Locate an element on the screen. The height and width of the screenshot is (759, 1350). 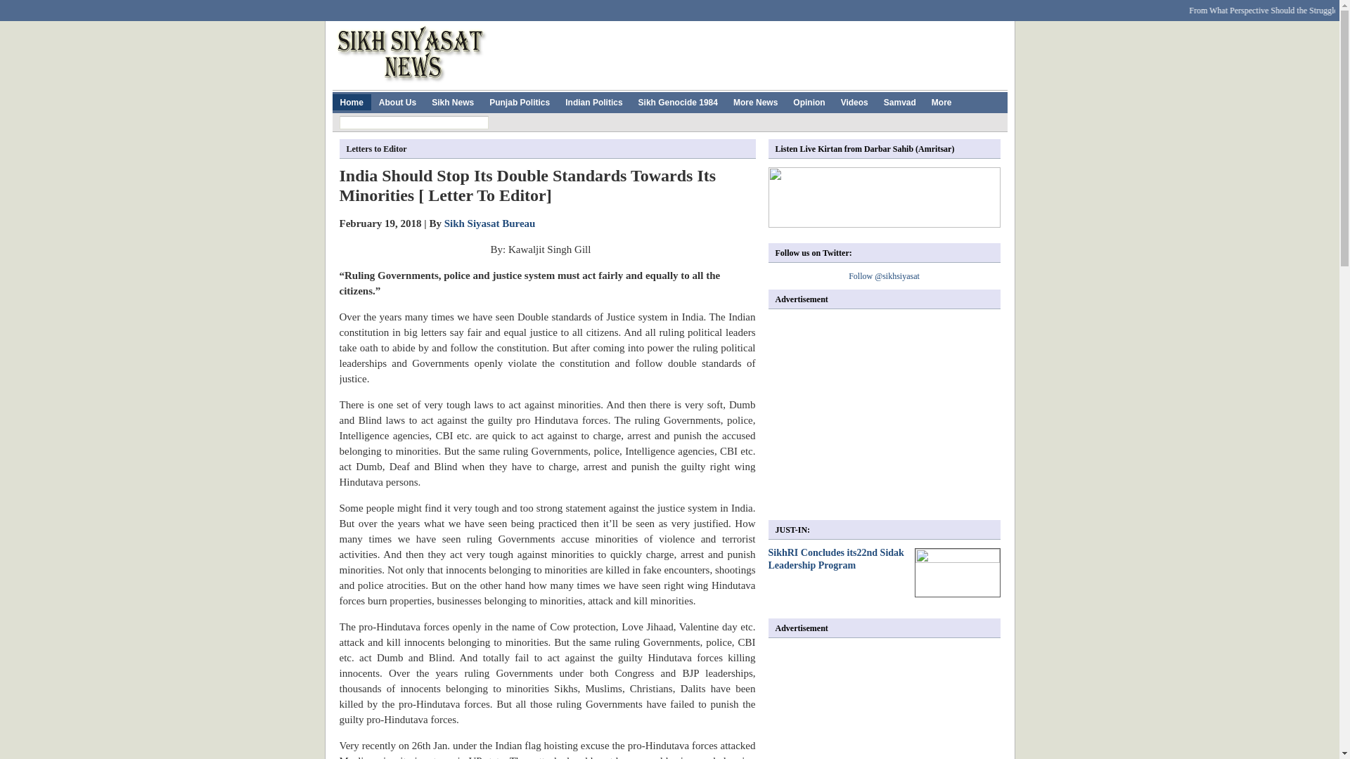
Opinion is located at coordinates (809, 101).